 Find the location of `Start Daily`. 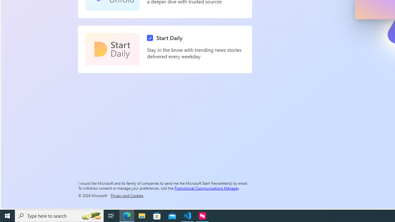

Start Daily is located at coordinates (166, 38).